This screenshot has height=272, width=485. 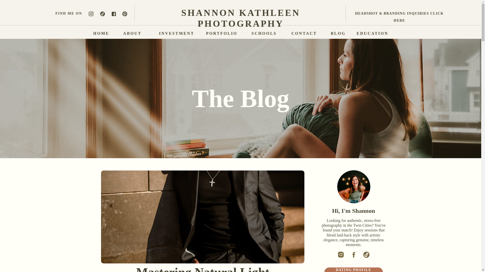 What do you see at coordinates (240, 13) in the screenshot?
I see `SHANNON KATHLEEN PHOTOGRAPHY` at bounding box center [240, 13].